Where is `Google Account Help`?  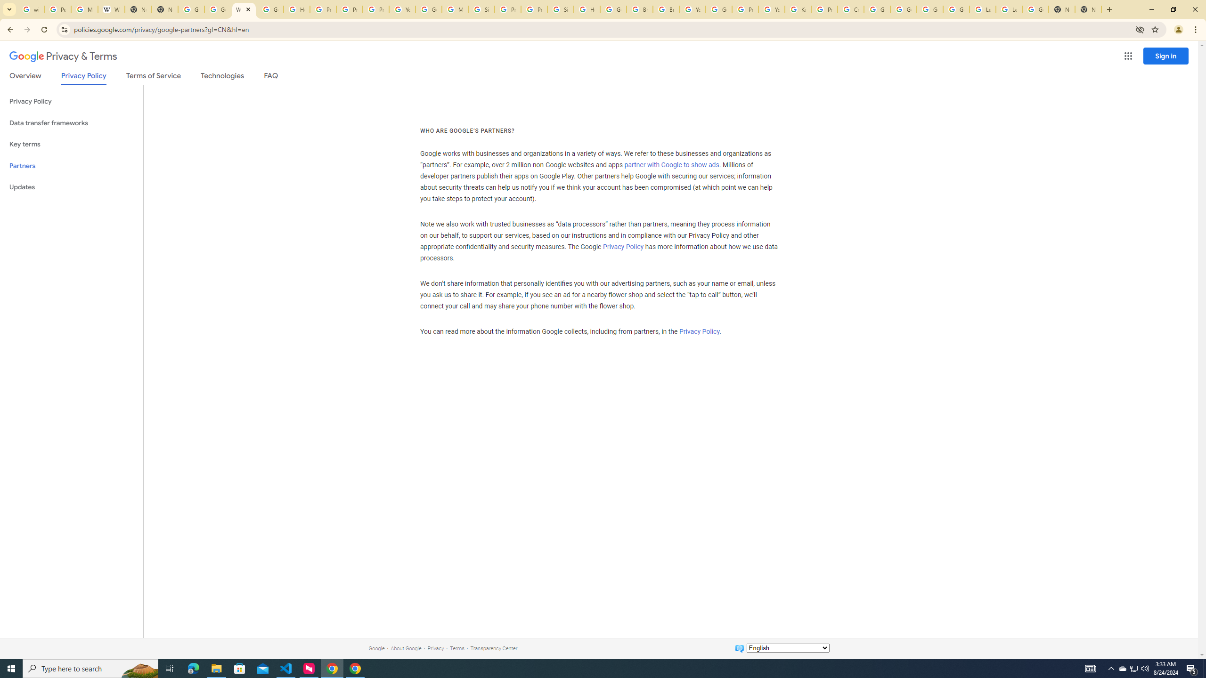 Google Account Help is located at coordinates (719, 9).